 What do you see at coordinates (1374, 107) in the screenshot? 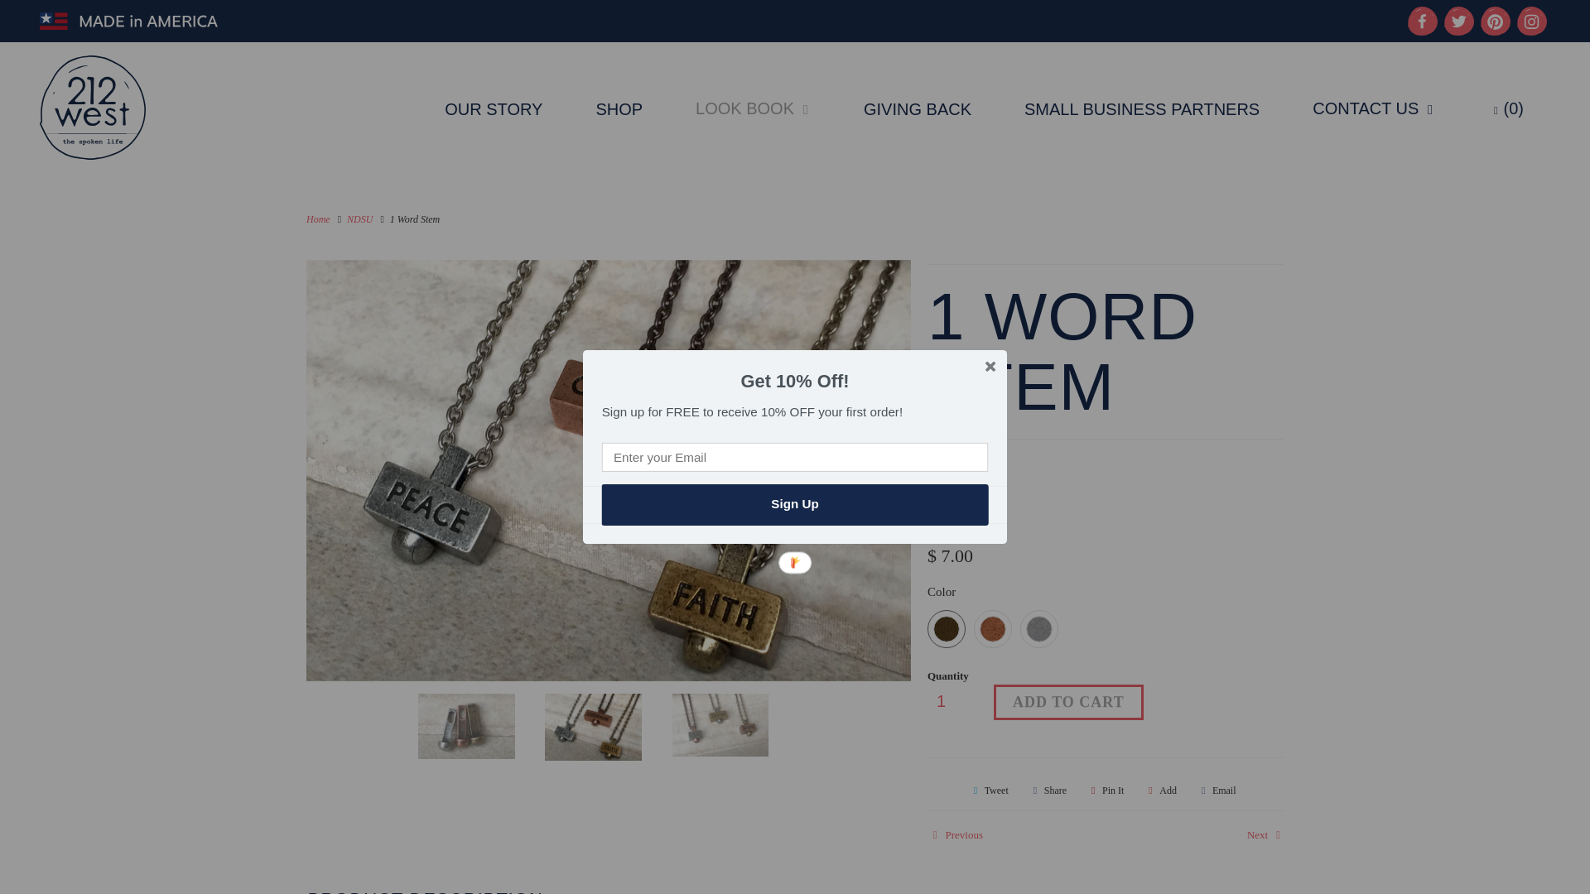
I see `CONTACT US` at bounding box center [1374, 107].